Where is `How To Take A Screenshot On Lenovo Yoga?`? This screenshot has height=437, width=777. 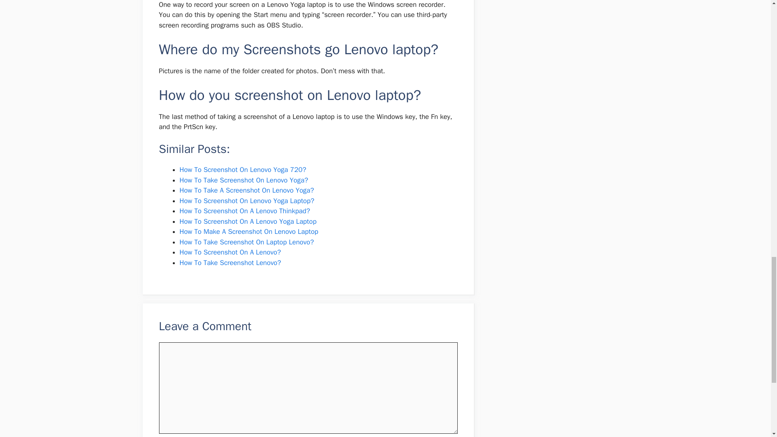 How To Take A Screenshot On Lenovo Yoga? is located at coordinates (246, 190).